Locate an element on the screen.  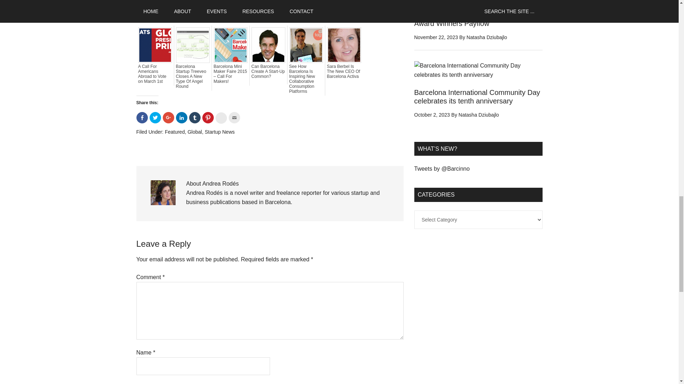
Click to share on Facebook is located at coordinates (142, 117).